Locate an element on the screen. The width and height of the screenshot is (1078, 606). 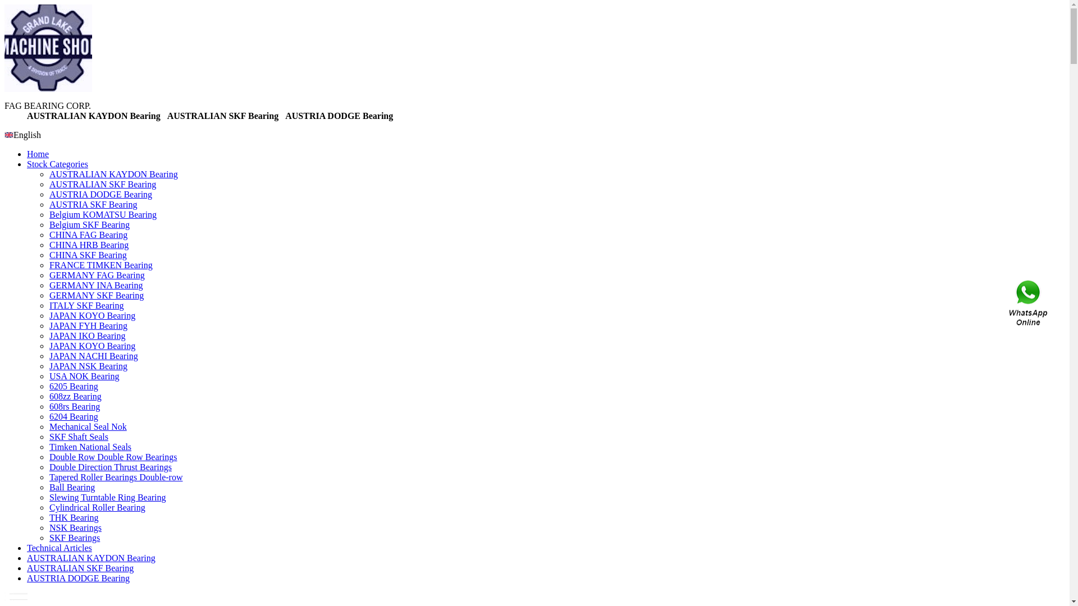
Belgium KOMATSU Bearing is located at coordinates (103, 214).